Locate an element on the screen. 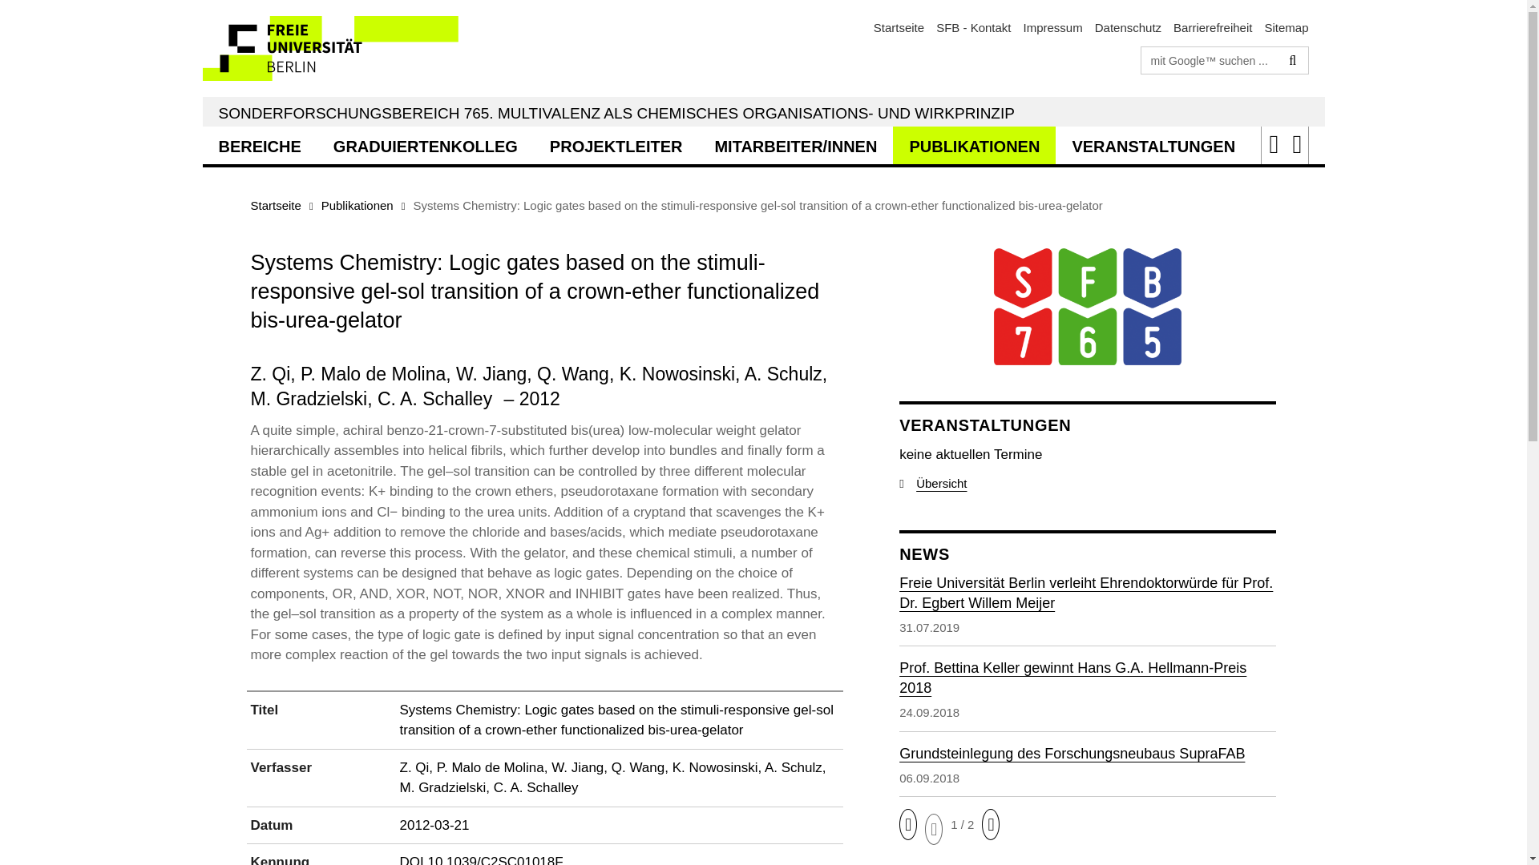  Barrierefreiheit is located at coordinates (1212, 27).